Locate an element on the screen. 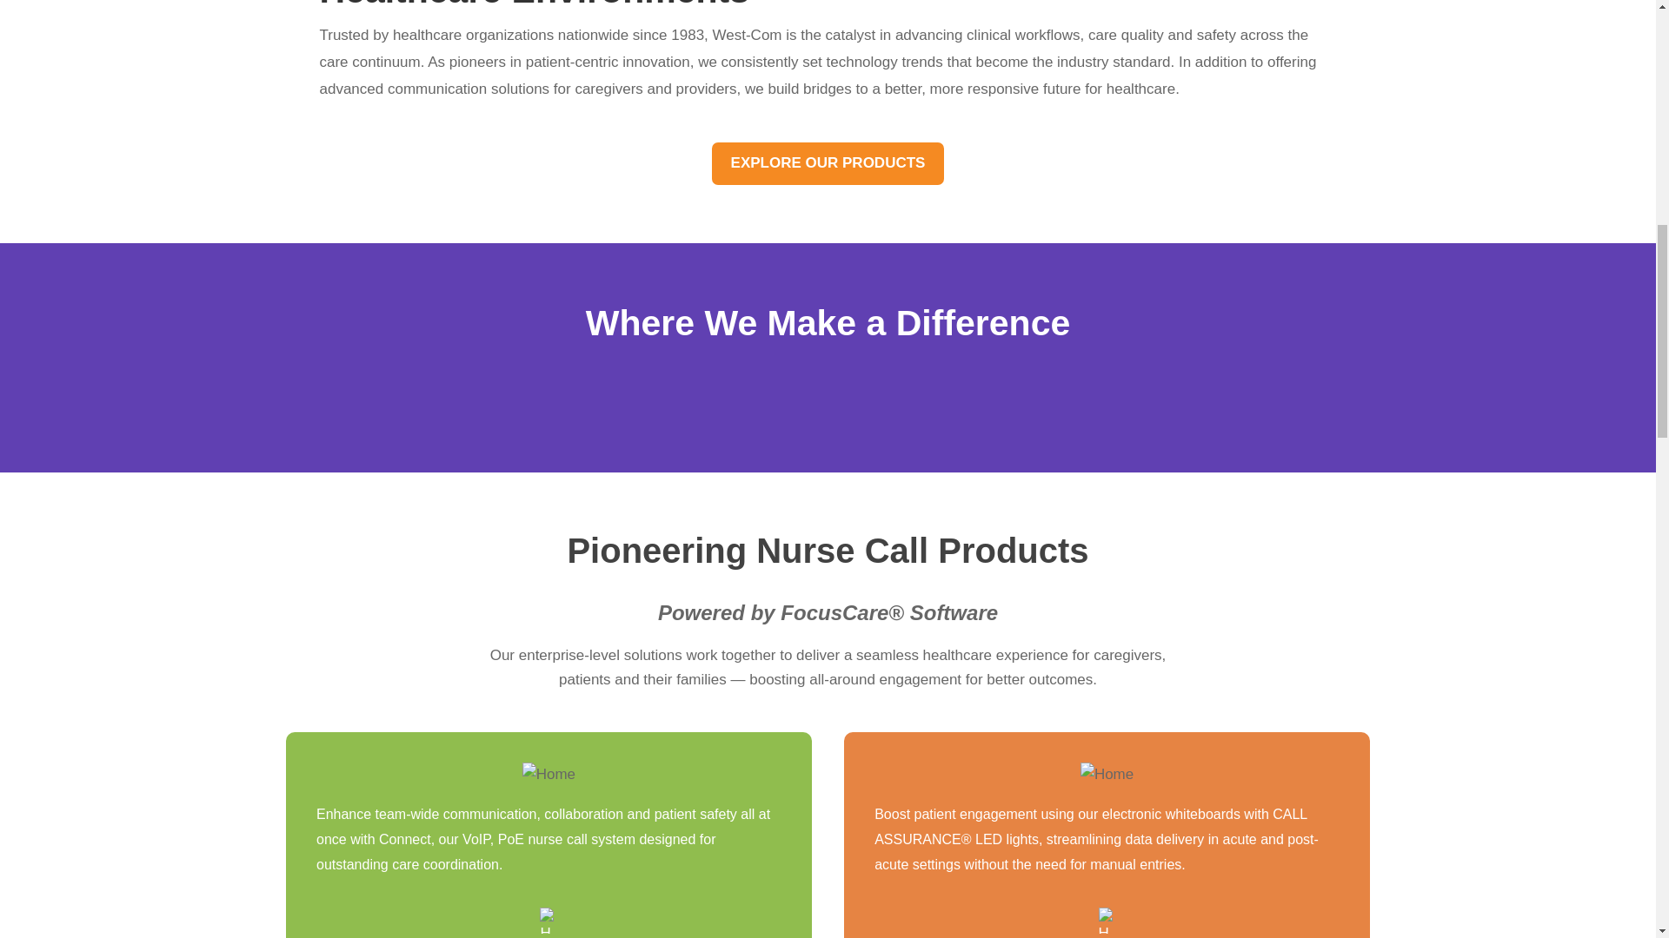 The image size is (1669, 938). Home is located at coordinates (1106, 775).